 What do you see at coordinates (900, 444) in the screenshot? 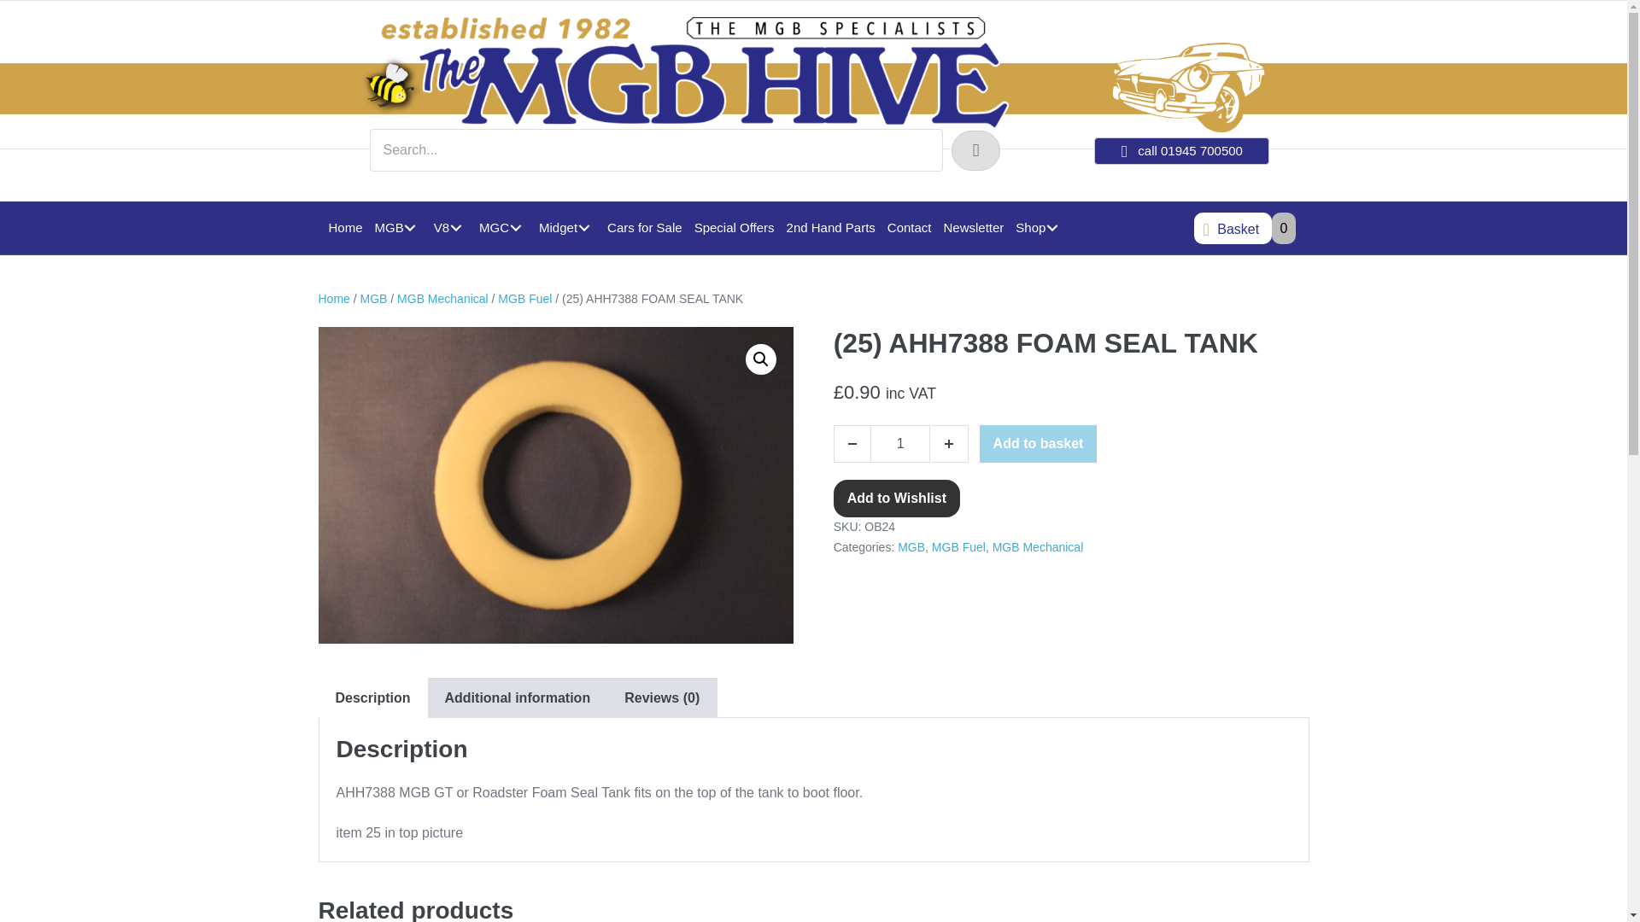
I see `1` at bounding box center [900, 444].